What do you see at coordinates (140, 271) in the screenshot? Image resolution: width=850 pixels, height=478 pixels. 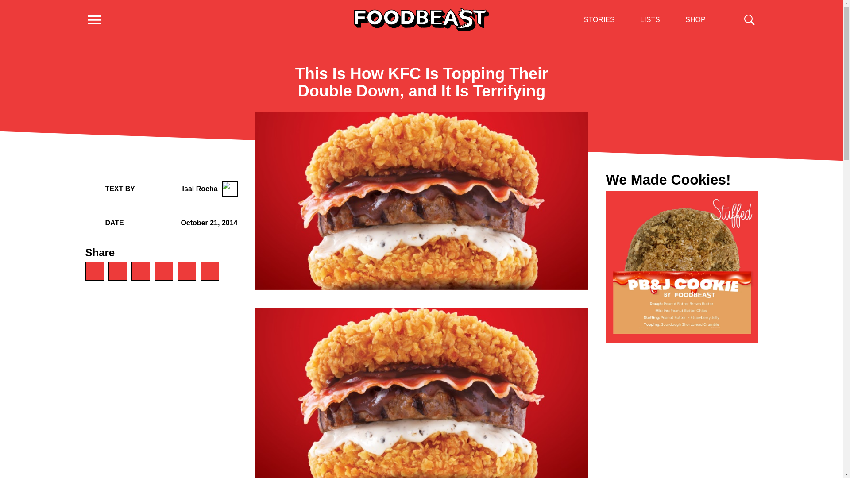 I see `Facebook Messenger` at bounding box center [140, 271].